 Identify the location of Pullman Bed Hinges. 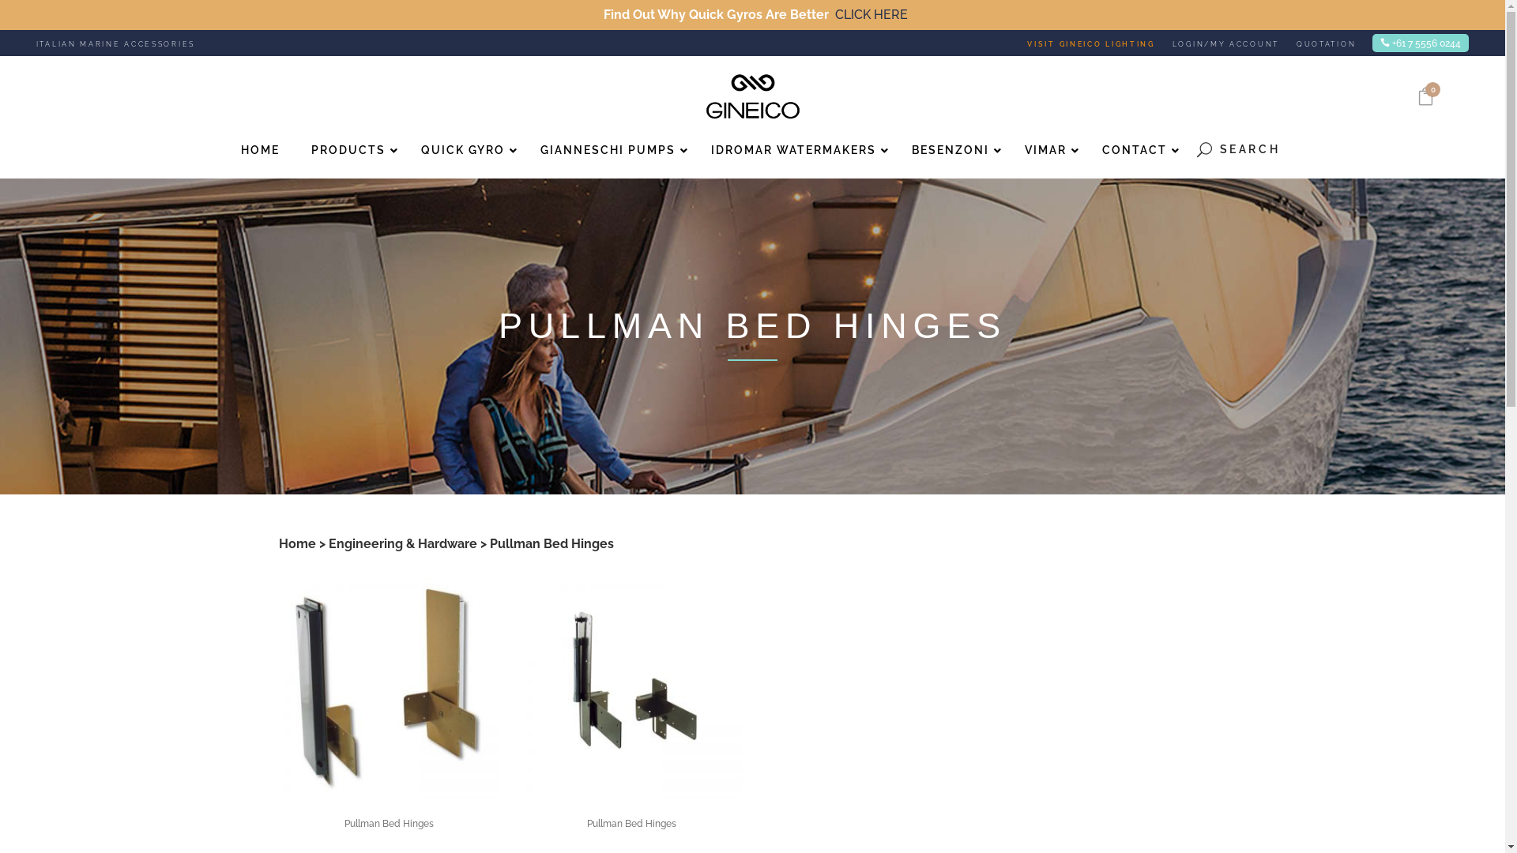
(389, 824).